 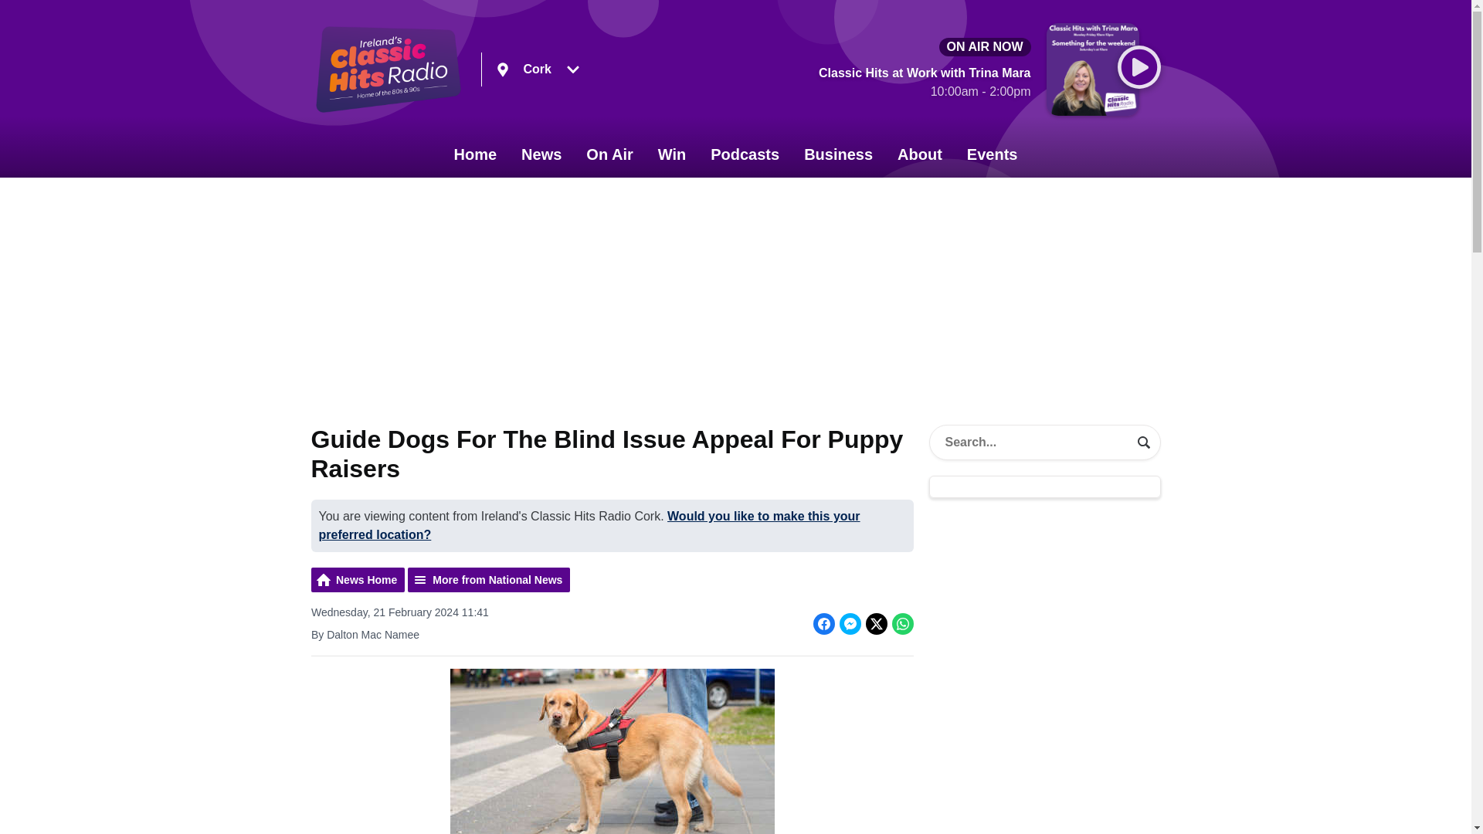 I want to click on Classic Hits at Work with Trina Mara, so click(x=924, y=85).